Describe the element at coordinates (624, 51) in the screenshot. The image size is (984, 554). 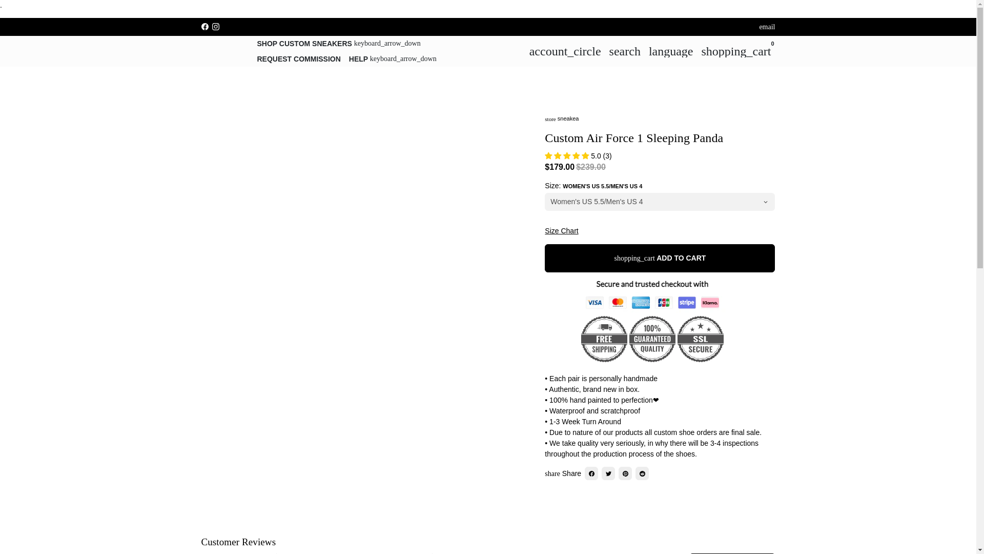
I see `search` at that location.